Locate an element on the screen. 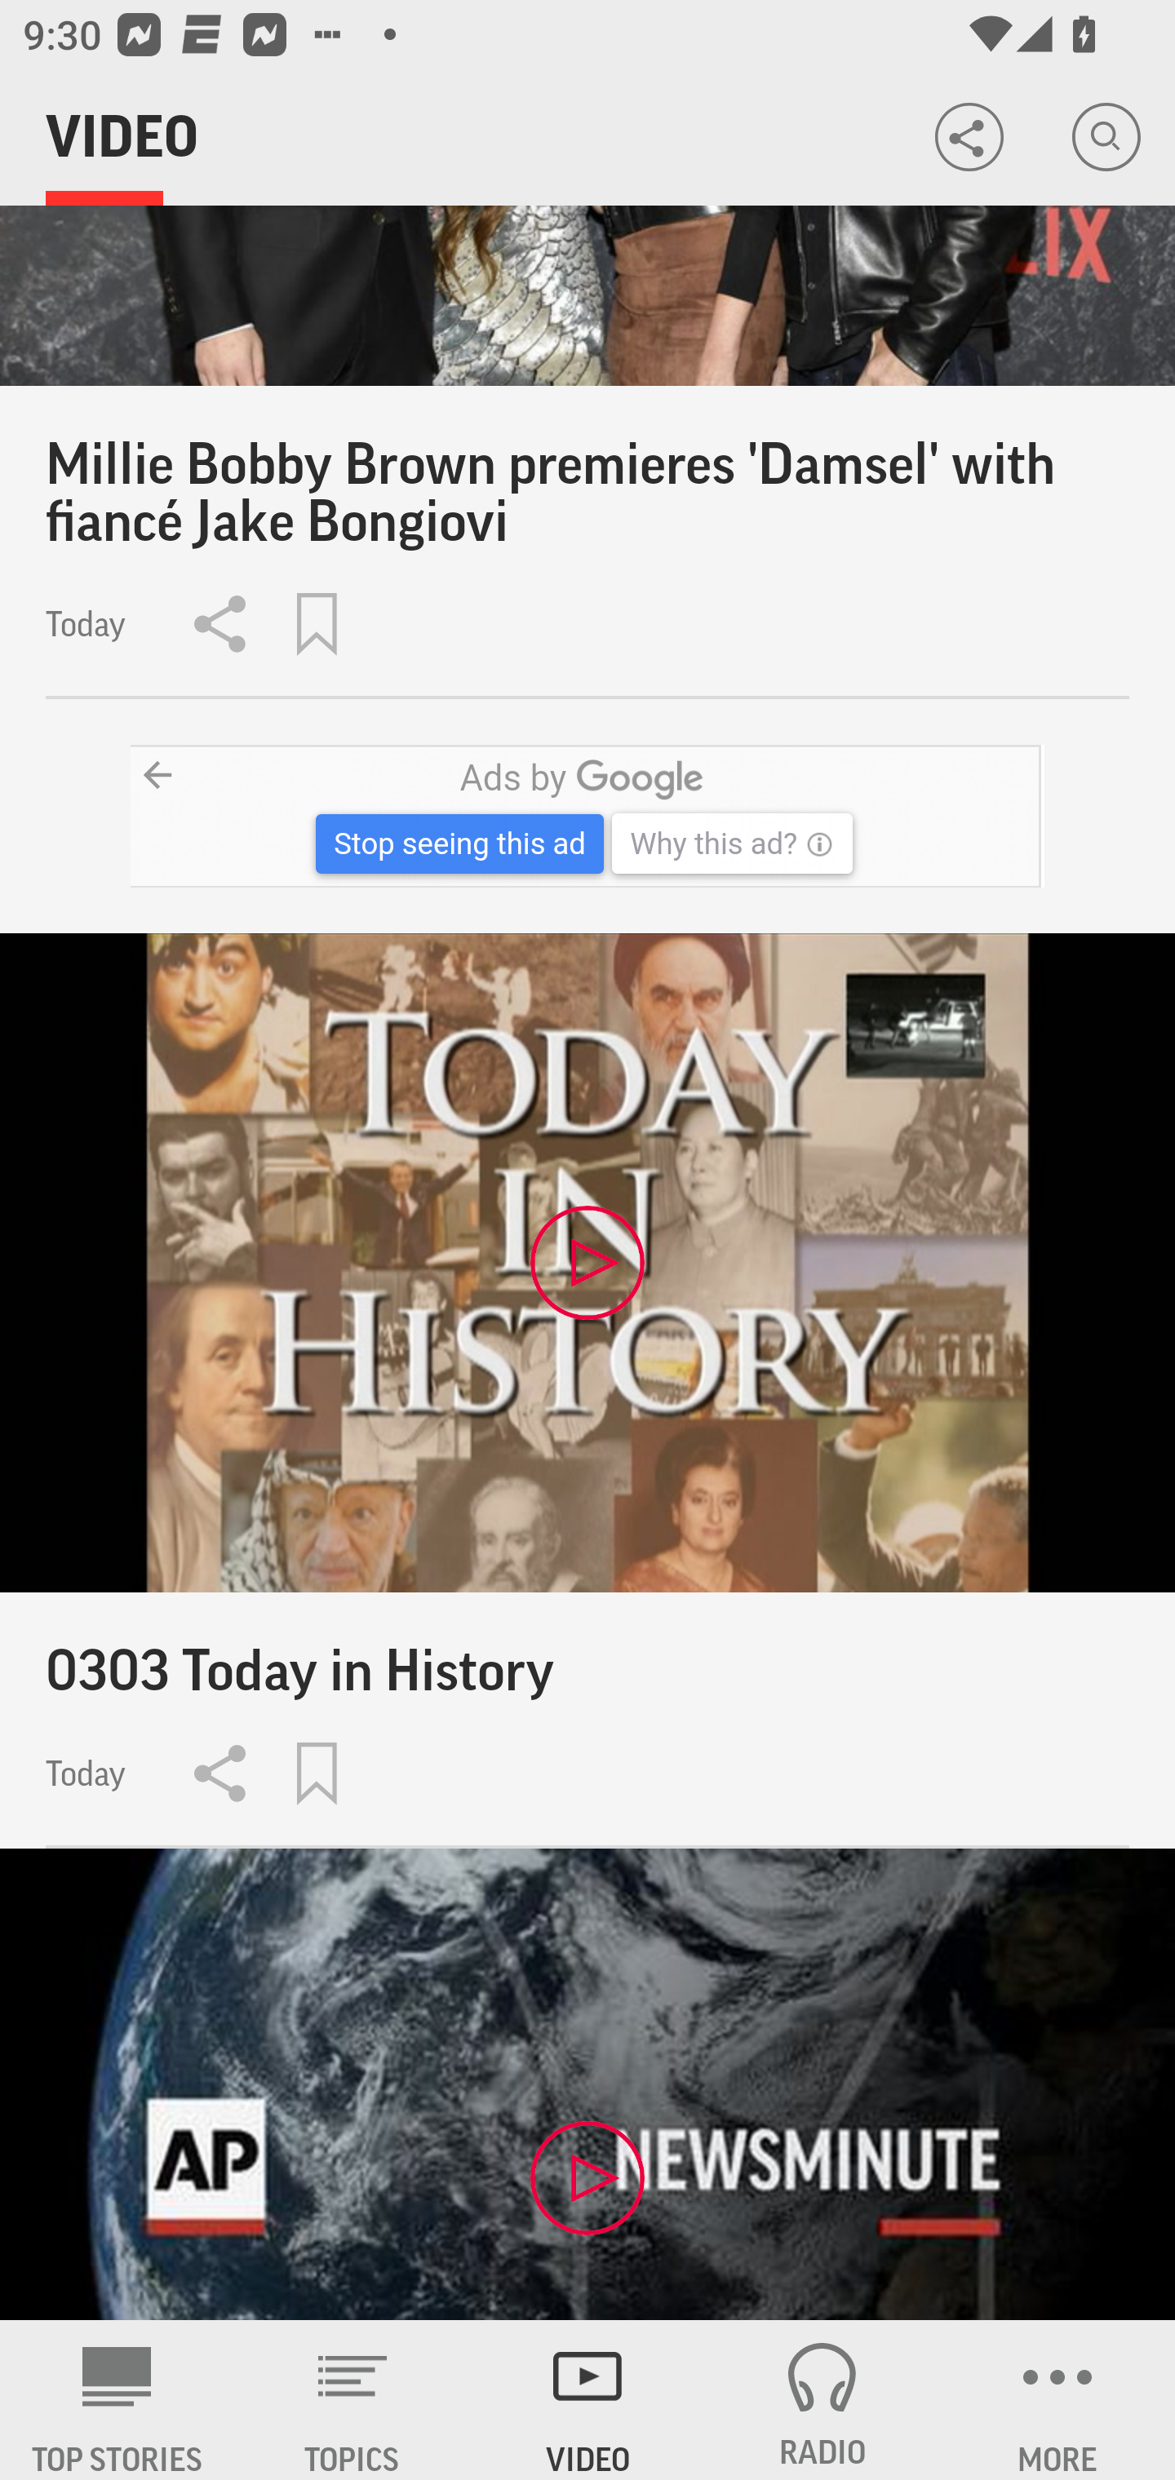  MORE is located at coordinates (1057, 2400).